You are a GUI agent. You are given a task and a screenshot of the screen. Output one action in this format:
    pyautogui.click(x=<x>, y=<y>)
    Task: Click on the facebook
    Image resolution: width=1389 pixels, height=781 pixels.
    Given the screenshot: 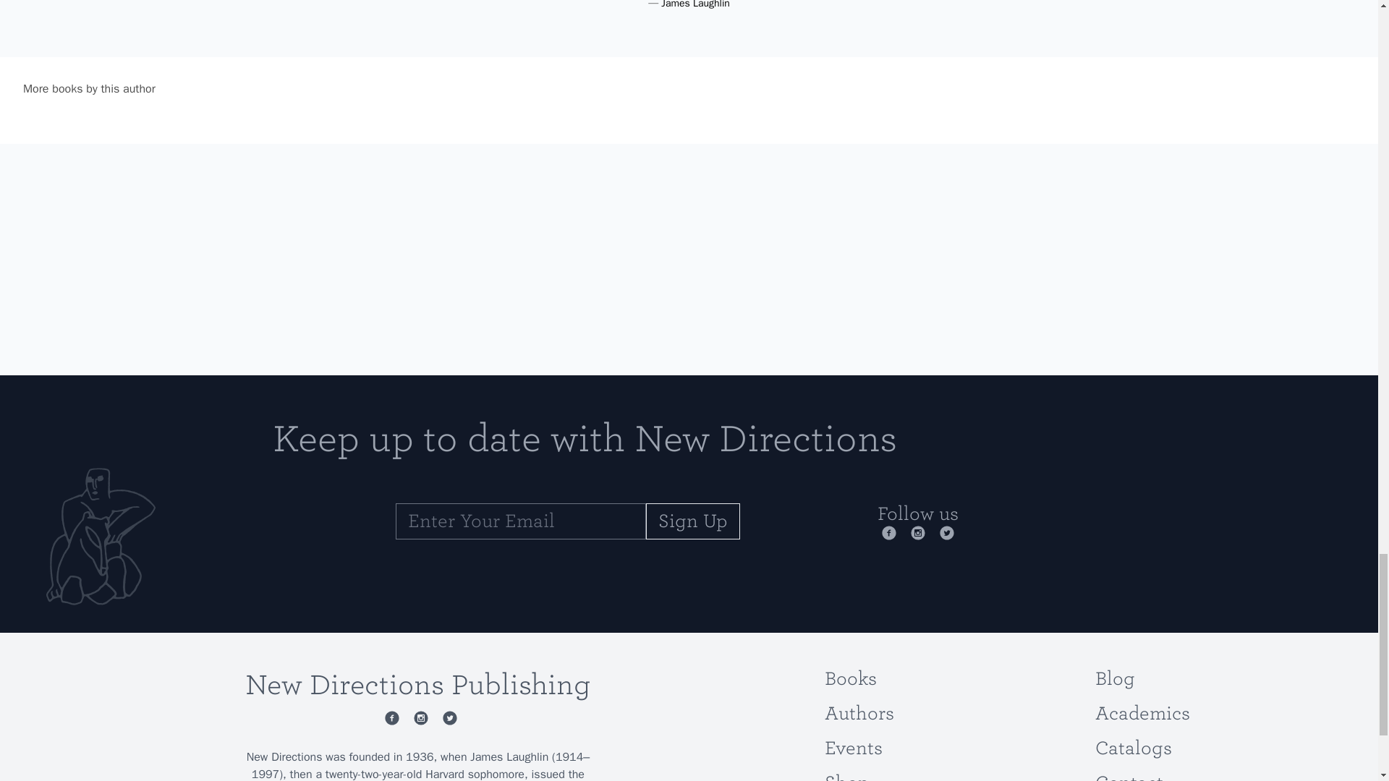 What is the action you would take?
    pyautogui.click(x=389, y=717)
    